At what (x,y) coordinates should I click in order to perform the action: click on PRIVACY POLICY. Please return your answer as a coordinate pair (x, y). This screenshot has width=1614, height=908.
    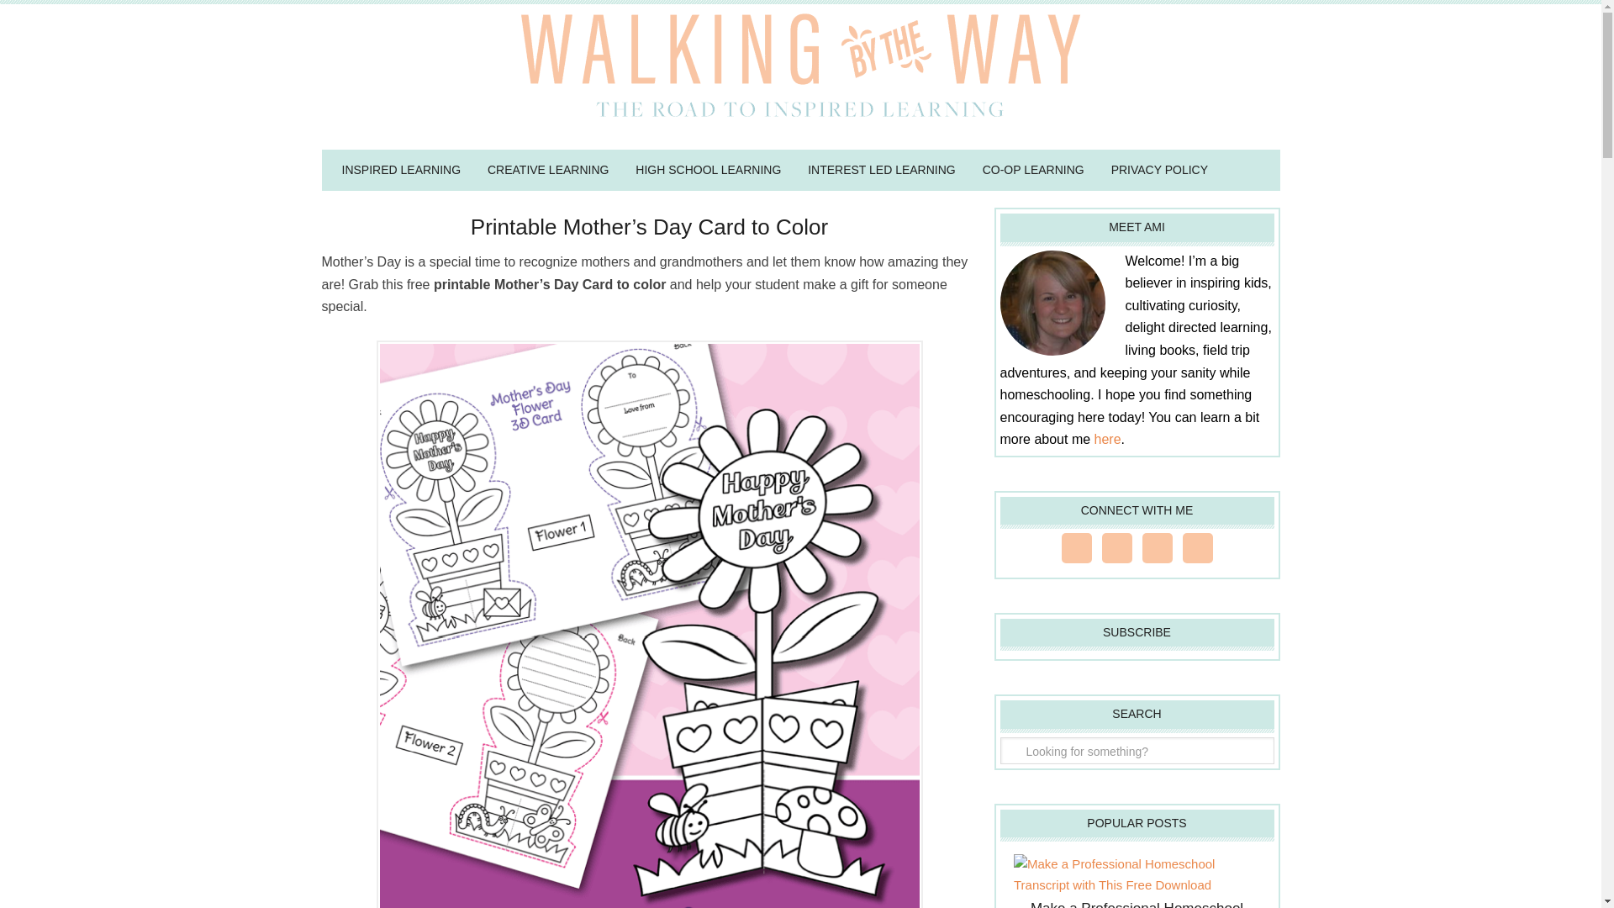
    Looking at the image, I should click on (1159, 170).